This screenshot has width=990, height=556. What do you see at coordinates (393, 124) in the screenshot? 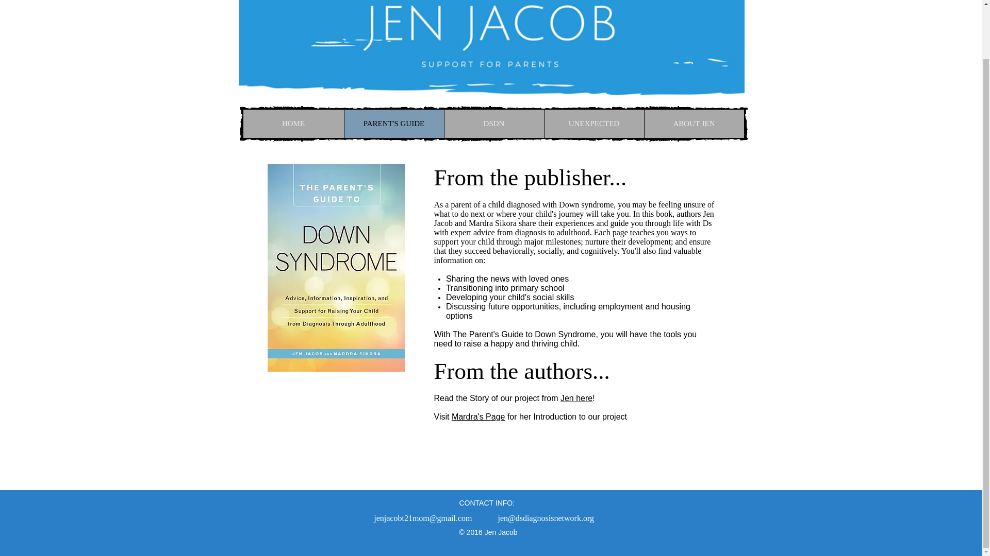
I see `PARENT'S GUIDE` at bounding box center [393, 124].